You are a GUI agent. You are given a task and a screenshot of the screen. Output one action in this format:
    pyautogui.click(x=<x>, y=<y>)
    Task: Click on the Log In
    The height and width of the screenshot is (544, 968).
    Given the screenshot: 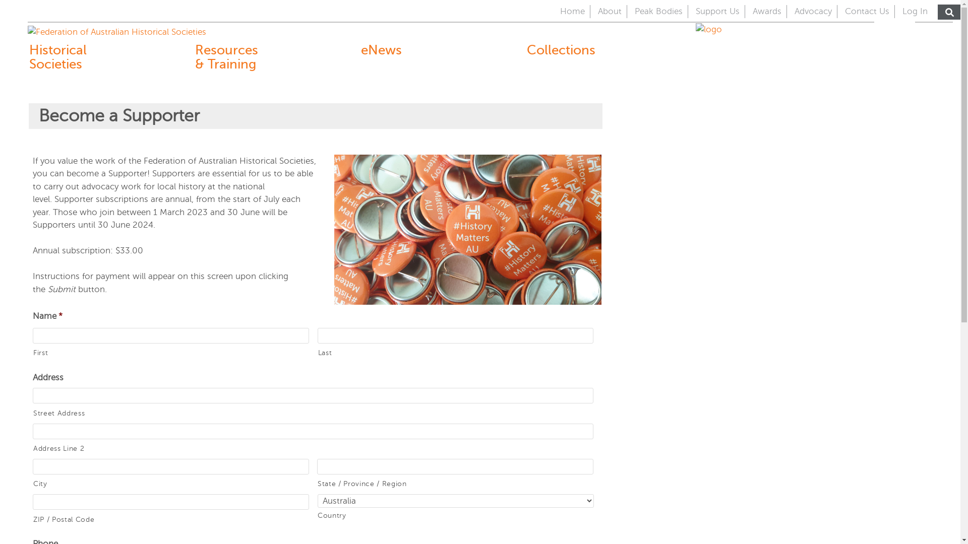 What is the action you would take?
    pyautogui.click(x=915, y=11)
    